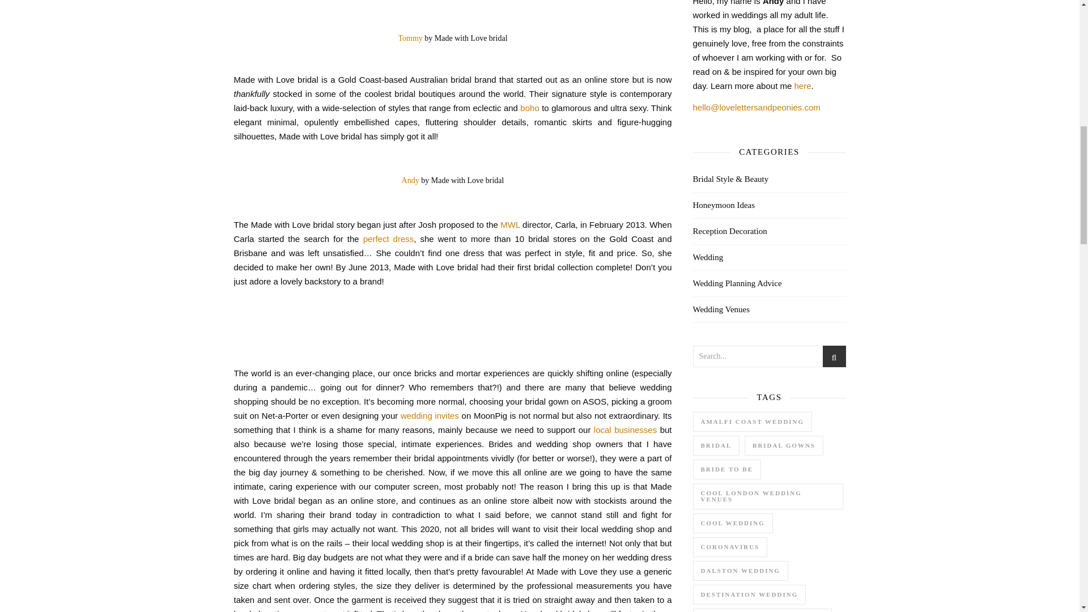  Describe the element at coordinates (410, 180) in the screenshot. I see `Andy` at that location.